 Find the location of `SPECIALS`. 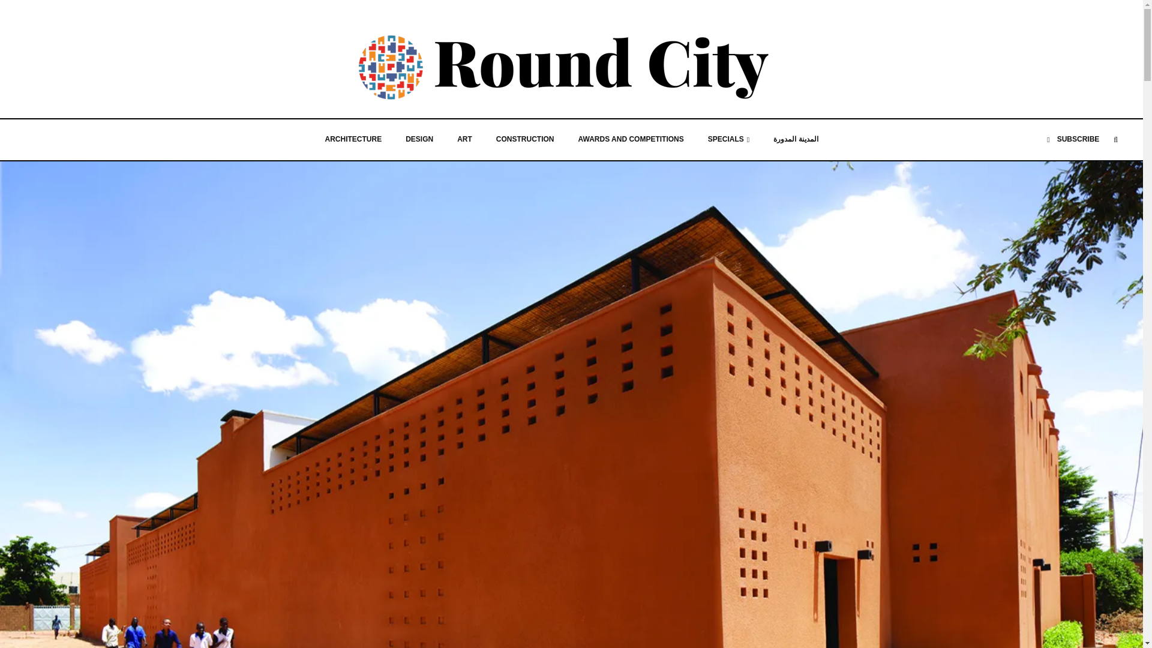

SPECIALS is located at coordinates (728, 139).